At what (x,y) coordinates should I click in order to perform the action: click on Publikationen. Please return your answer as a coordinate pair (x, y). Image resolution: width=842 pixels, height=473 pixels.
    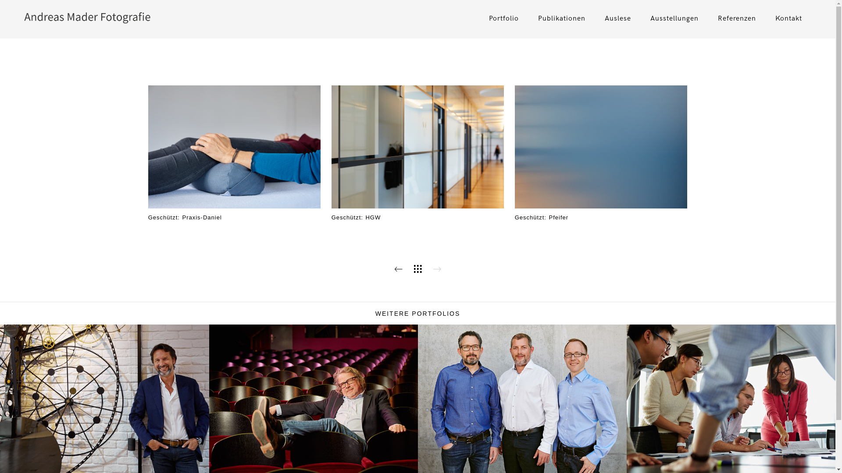
    Looking at the image, I should click on (562, 18).